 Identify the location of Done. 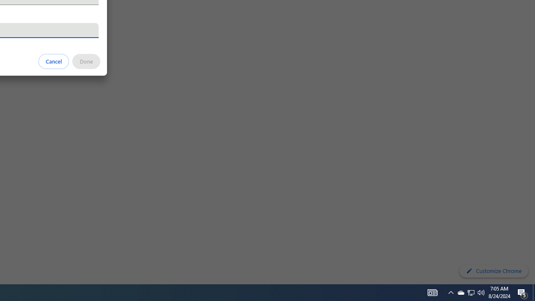
(86, 61).